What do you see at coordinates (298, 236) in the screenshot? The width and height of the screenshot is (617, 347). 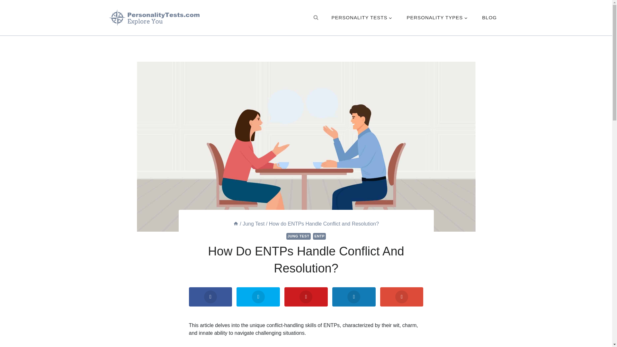 I see `JUNG TEST` at bounding box center [298, 236].